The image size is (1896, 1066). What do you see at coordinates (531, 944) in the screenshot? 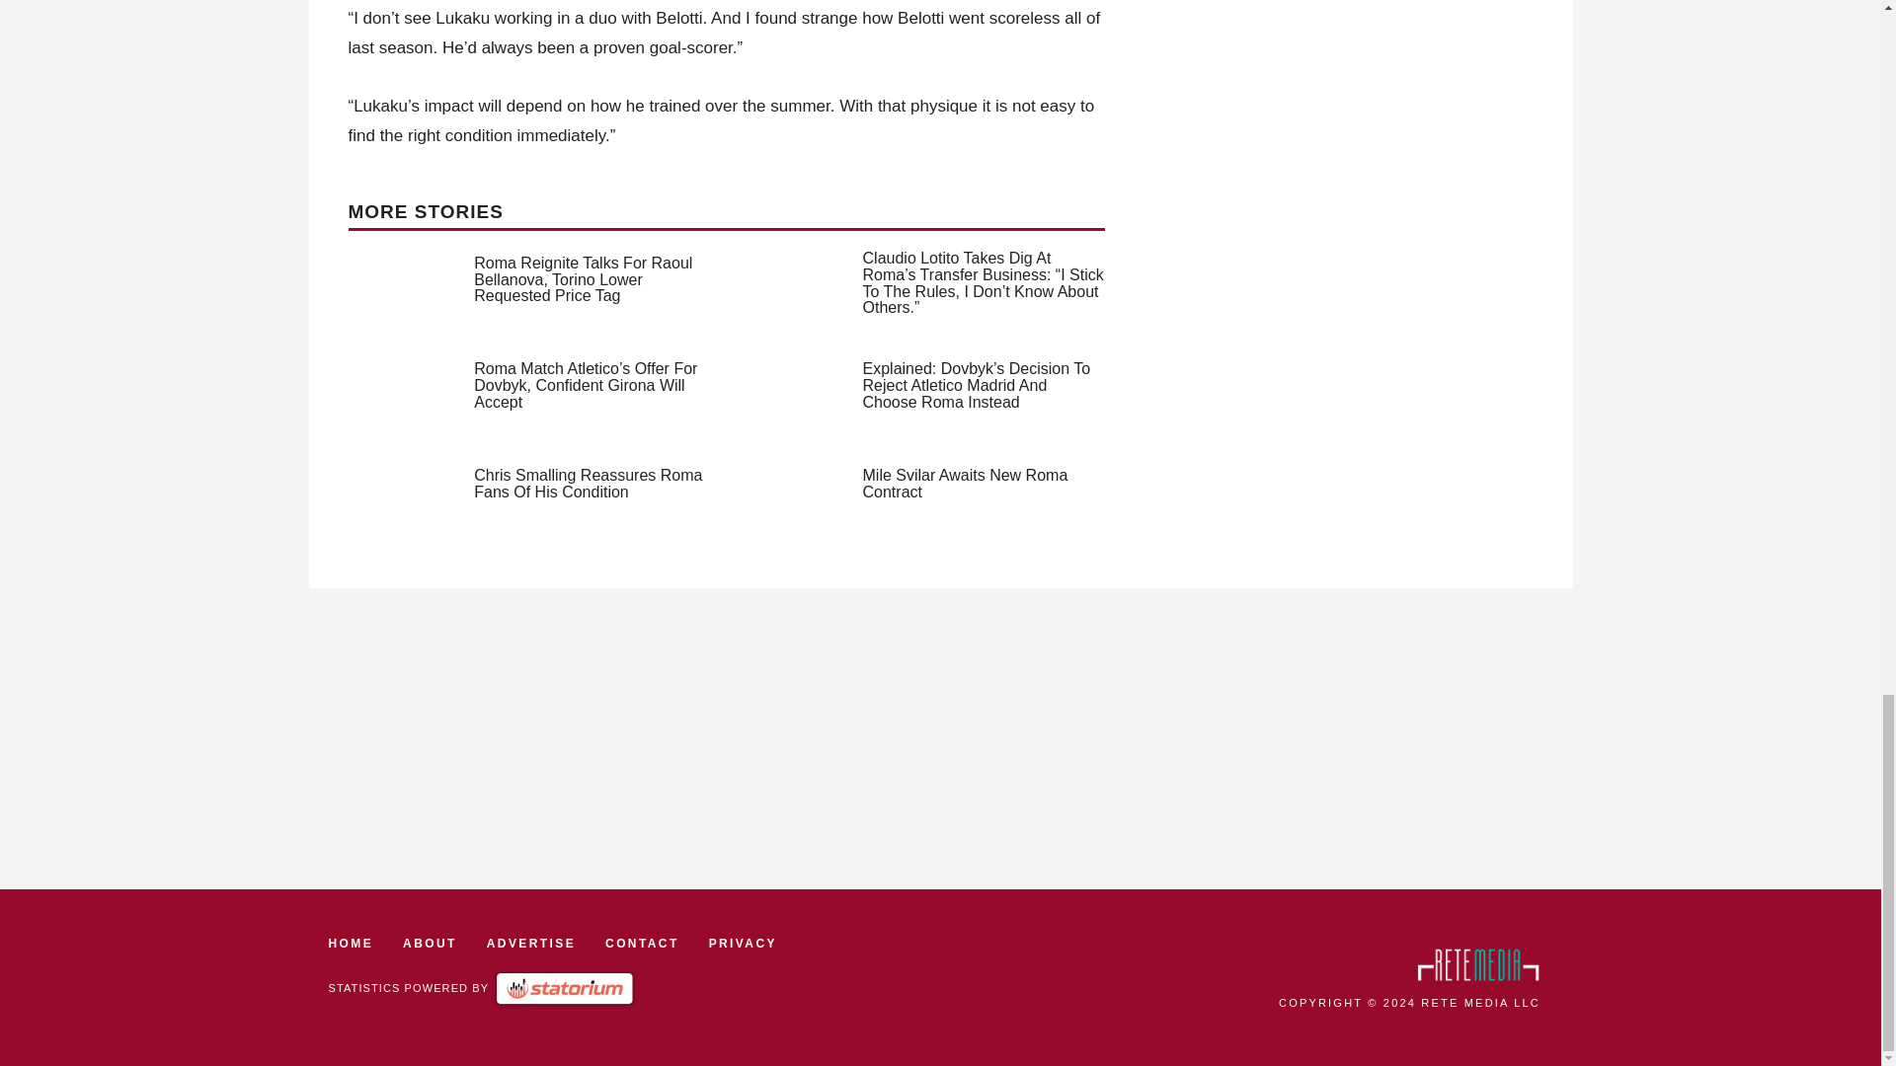
I see `ADVERTISE` at bounding box center [531, 944].